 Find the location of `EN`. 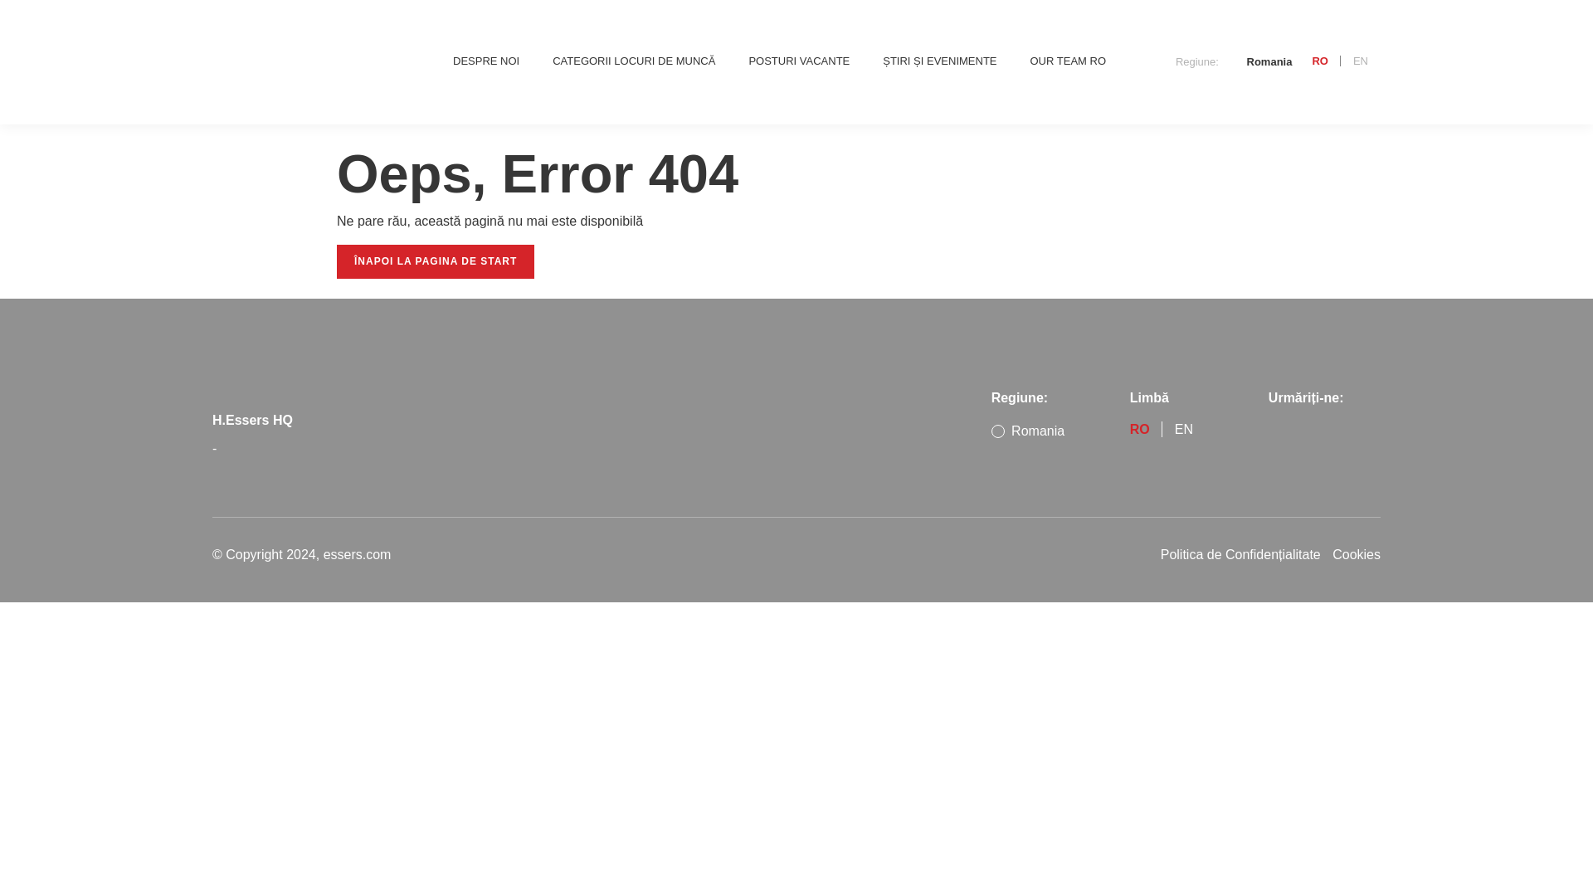

EN is located at coordinates (1361, 62).